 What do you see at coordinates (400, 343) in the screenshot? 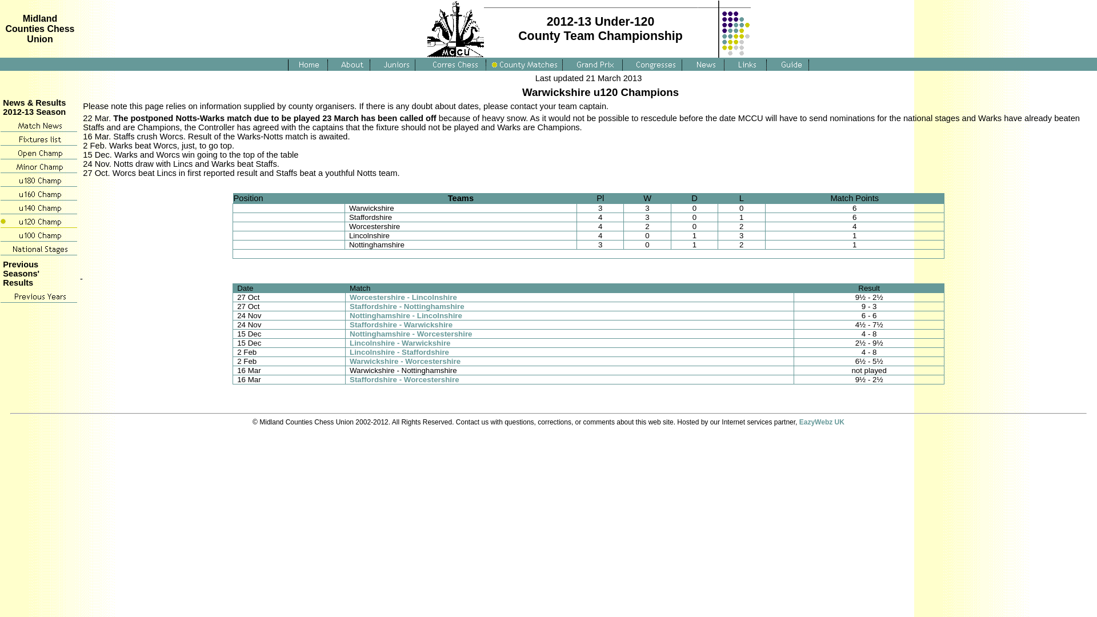
I see `Lincolnshire - Warwickshire` at bounding box center [400, 343].